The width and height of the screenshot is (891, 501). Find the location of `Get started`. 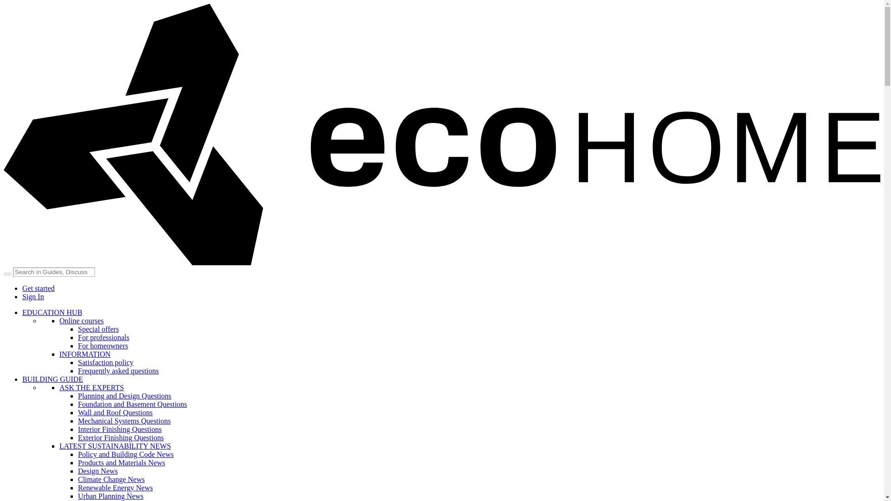

Get started is located at coordinates (38, 288).